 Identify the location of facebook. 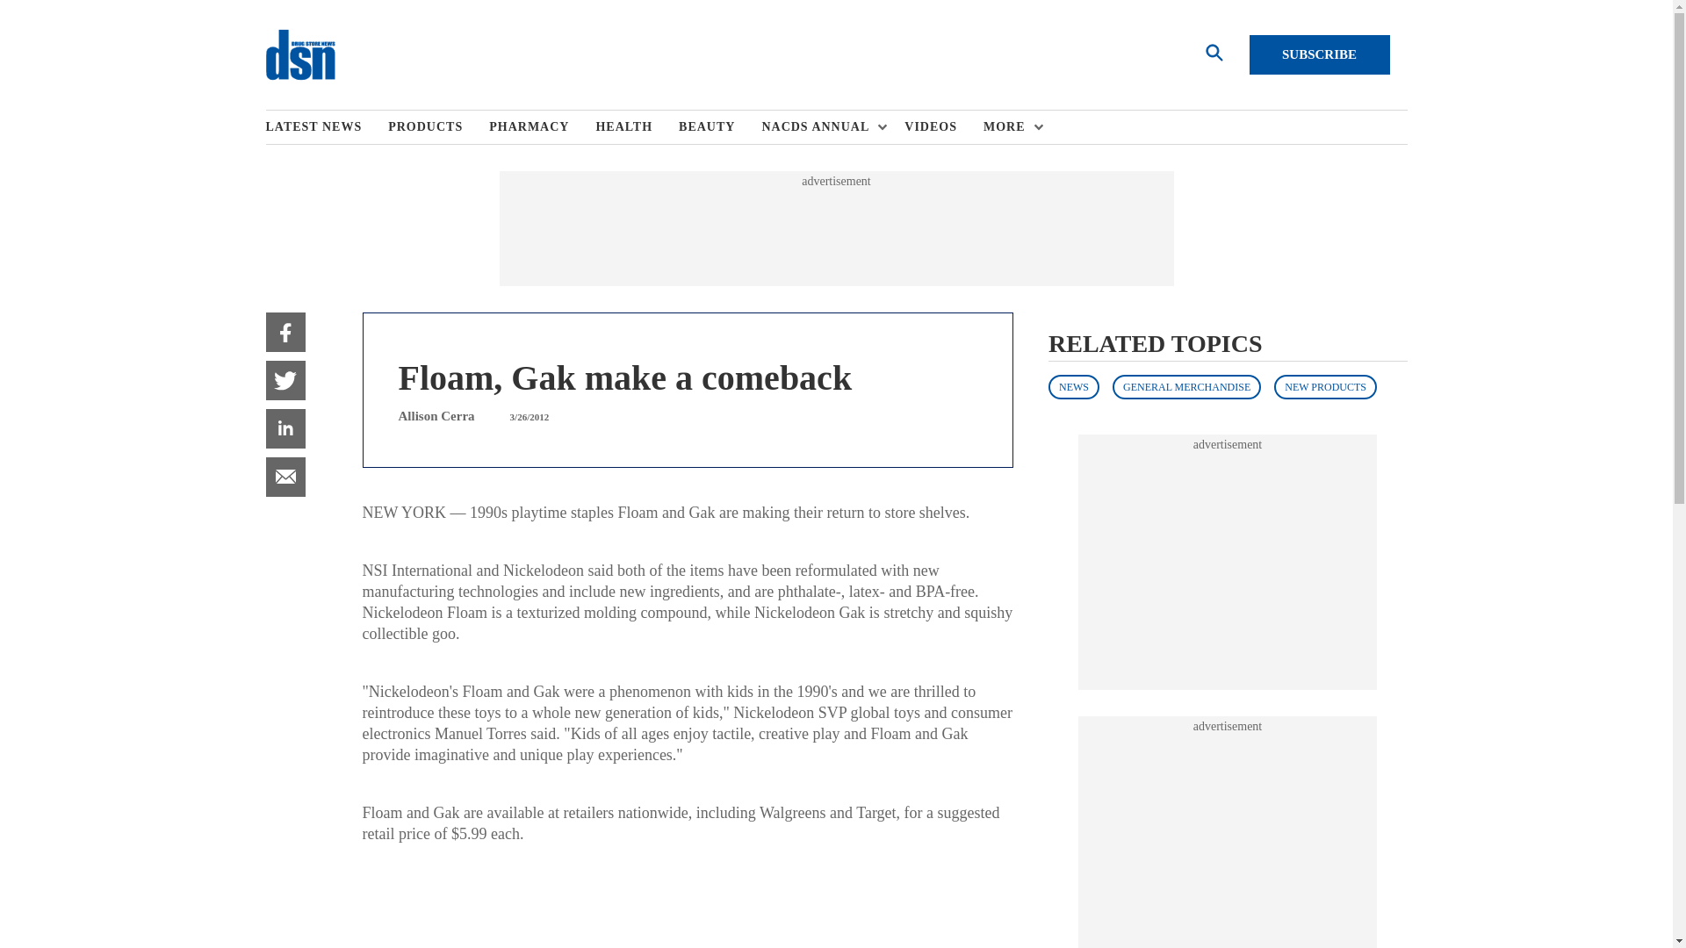
(285, 332).